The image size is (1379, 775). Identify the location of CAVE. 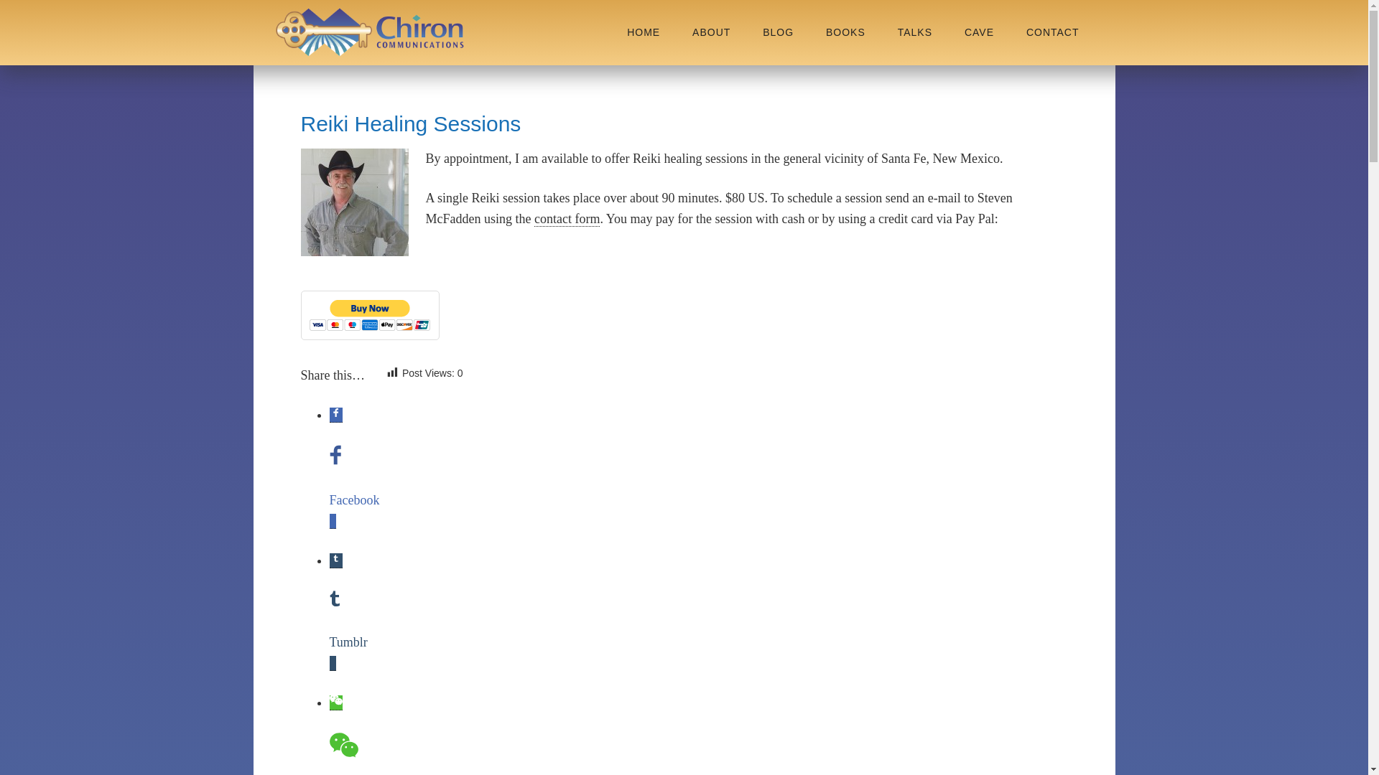
(978, 32).